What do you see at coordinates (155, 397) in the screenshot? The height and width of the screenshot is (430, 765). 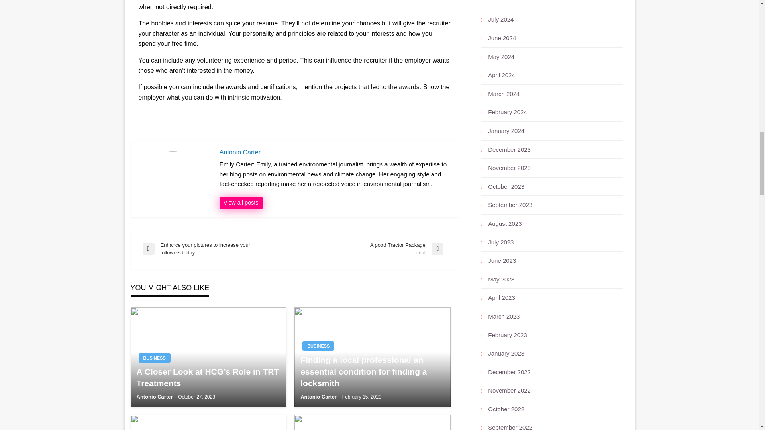 I see `Antonio Carter` at bounding box center [155, 397].